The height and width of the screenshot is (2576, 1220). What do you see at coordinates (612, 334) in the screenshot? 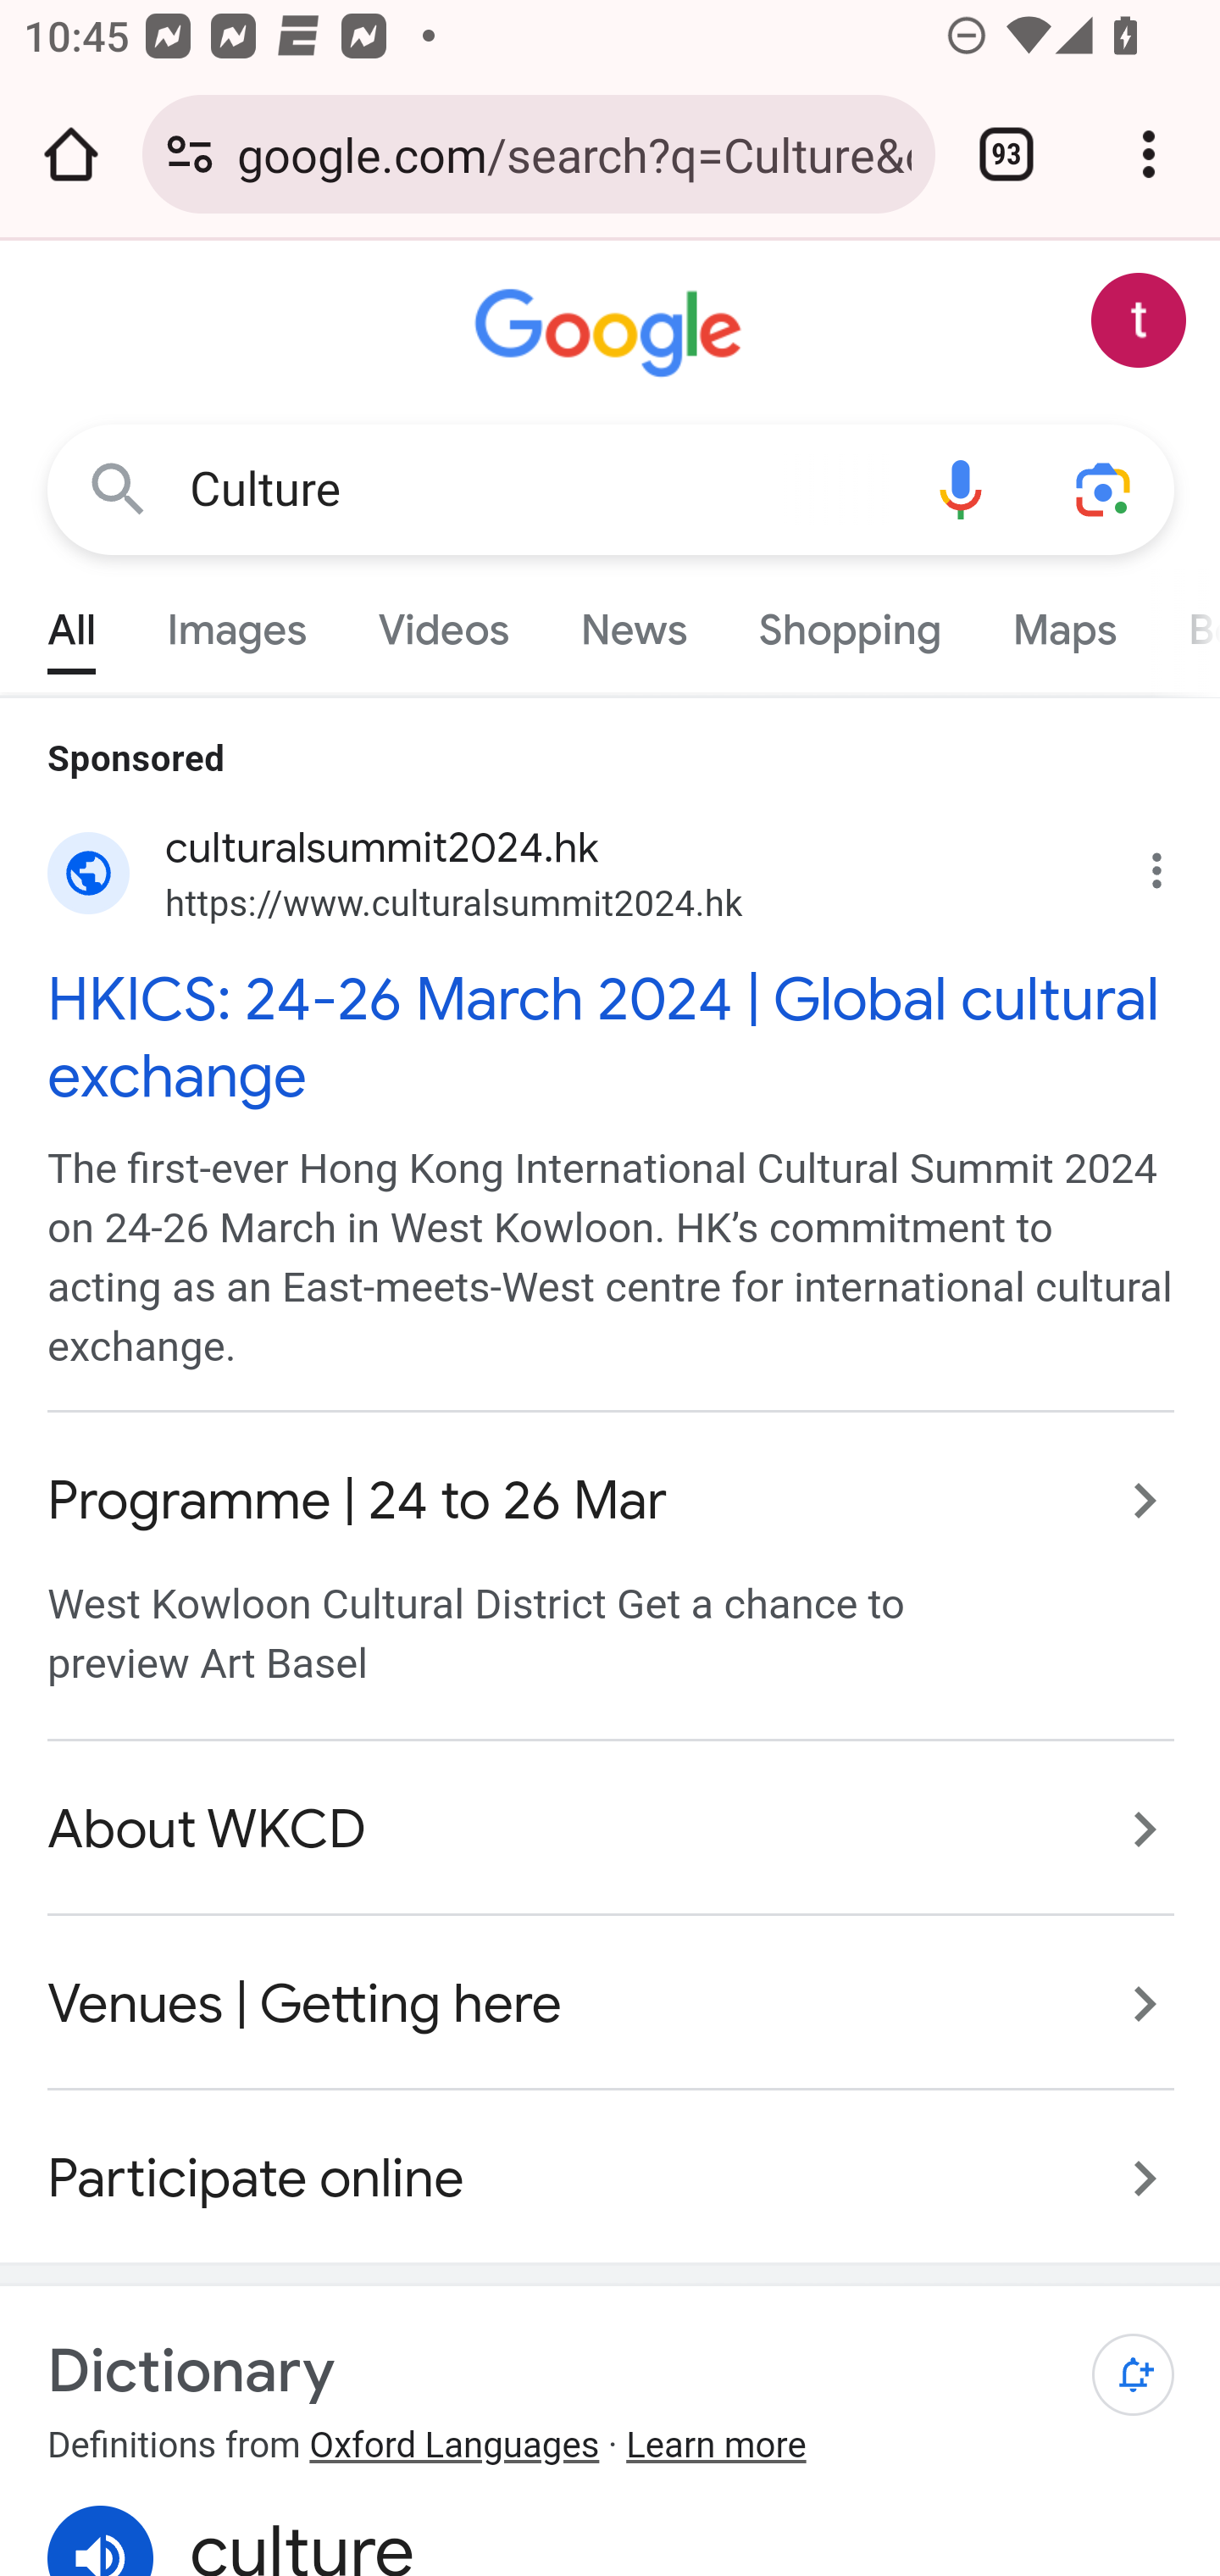
I see `Google` at bounding box center [612, 334].